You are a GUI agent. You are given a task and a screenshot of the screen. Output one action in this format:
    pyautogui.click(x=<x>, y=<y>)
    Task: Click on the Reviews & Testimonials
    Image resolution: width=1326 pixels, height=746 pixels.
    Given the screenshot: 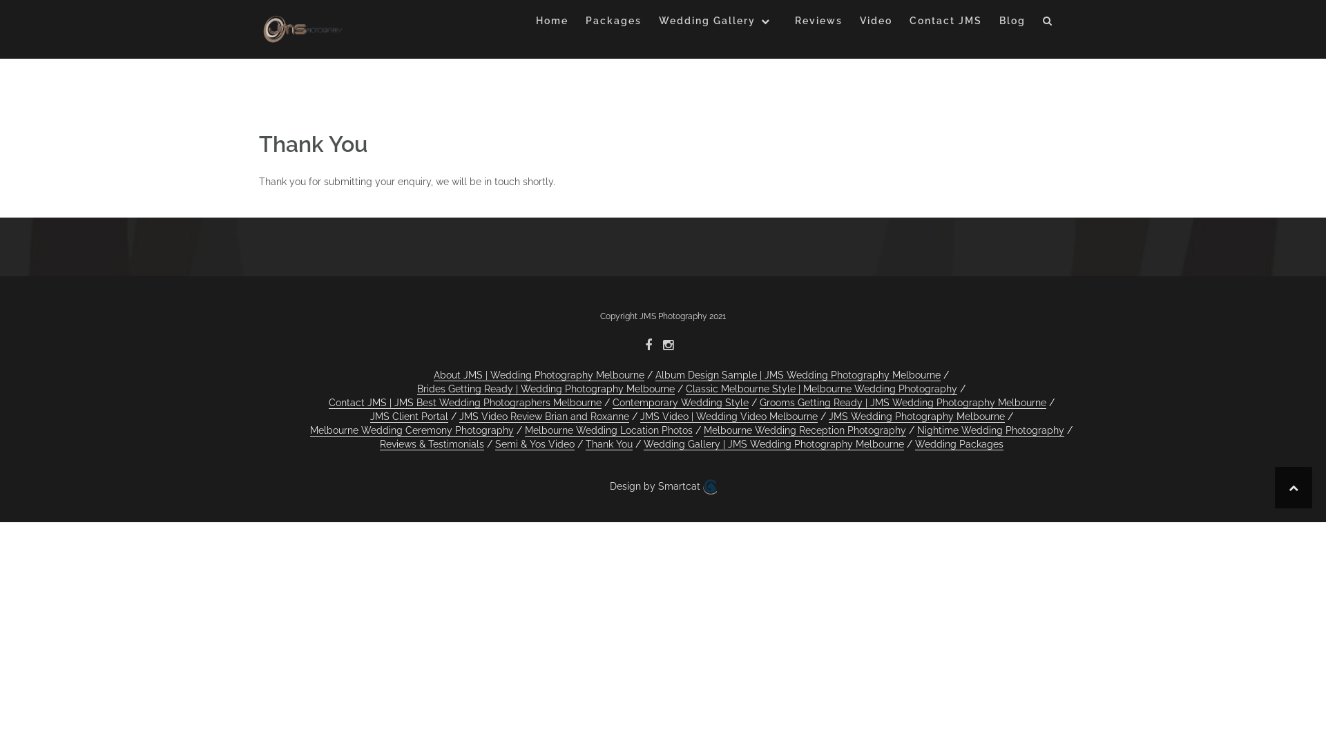 What is the action you would take?
    pyautogui.click(x=432, y=444)
    